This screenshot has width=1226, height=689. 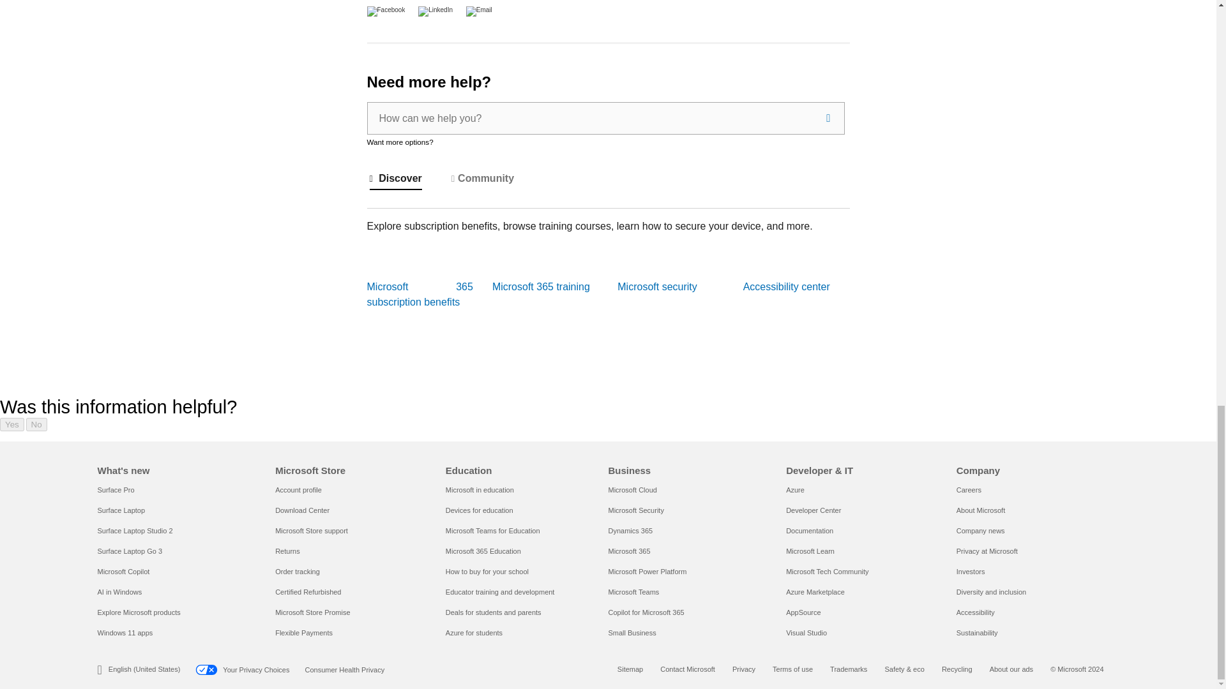 I want to click on Share on Facebook, so click(x=387, y=9).